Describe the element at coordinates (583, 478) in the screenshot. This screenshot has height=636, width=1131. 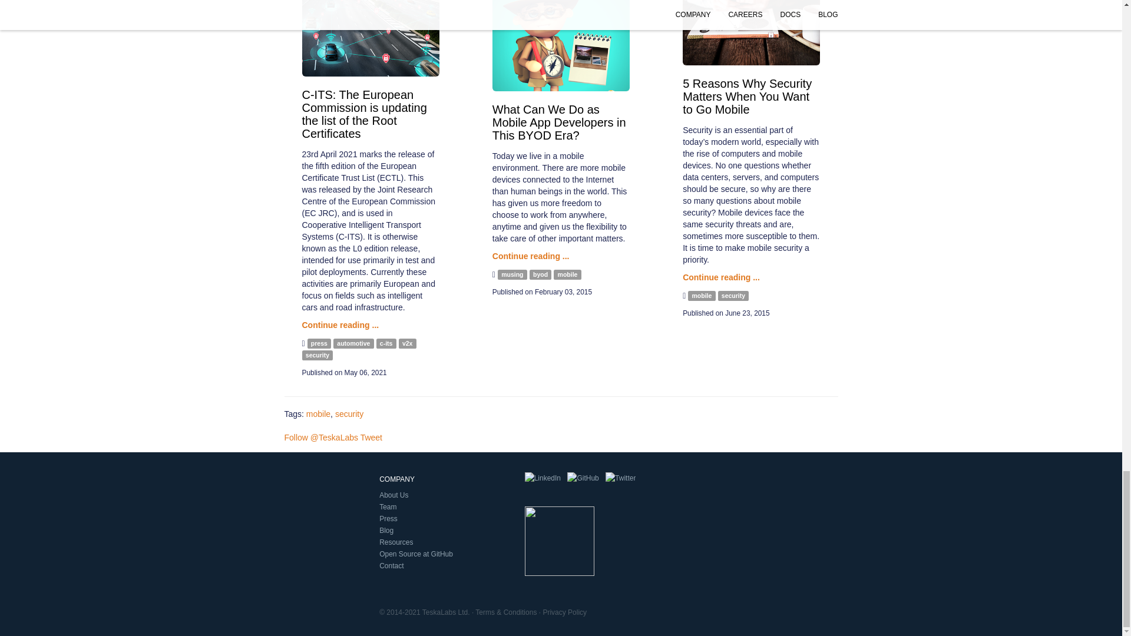
I see `Open Source at GitHub` at that location.